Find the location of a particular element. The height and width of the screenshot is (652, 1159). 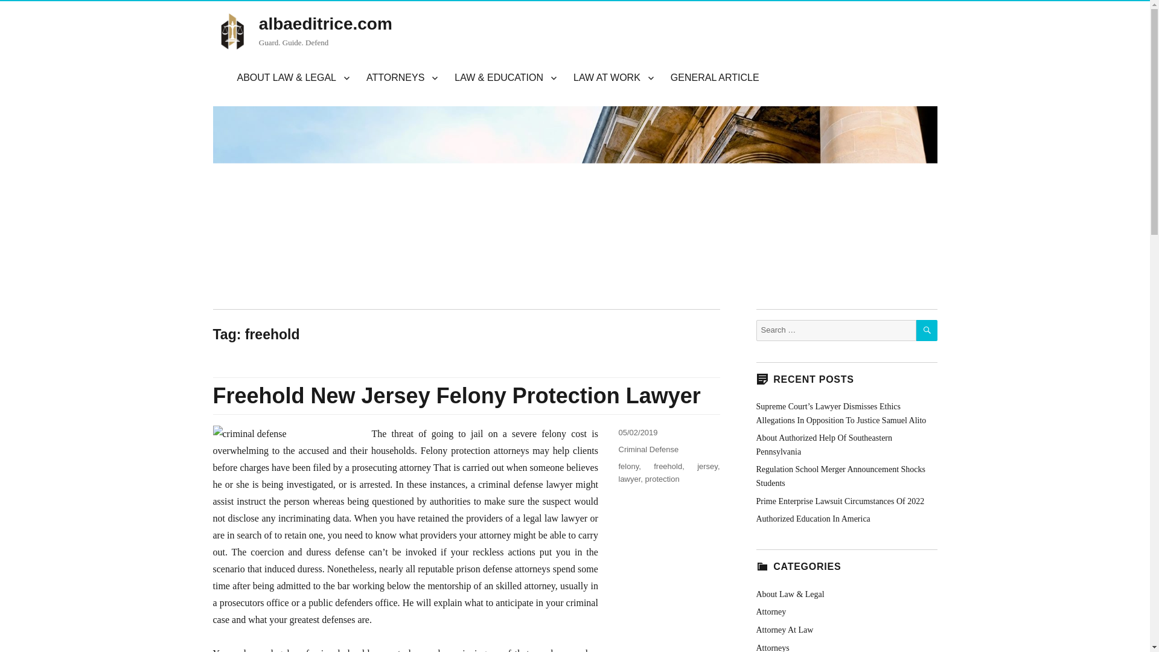

freehold is located at coordinates (668, 466).